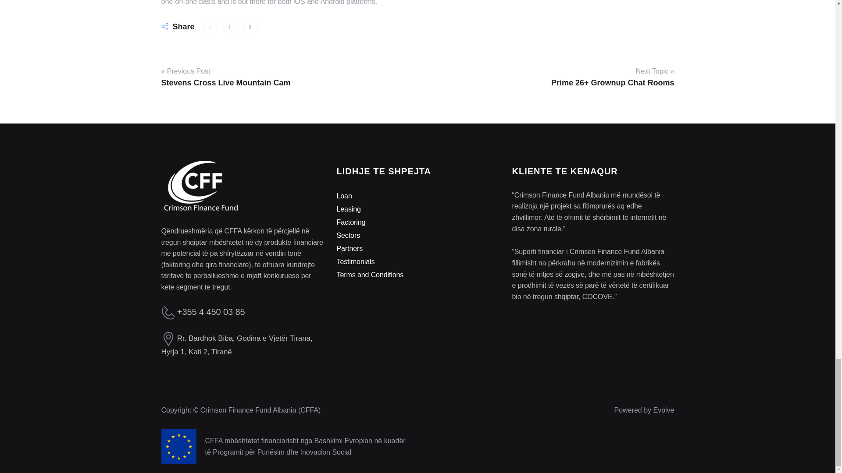  I want to click on Factoring, so click(351, 222).